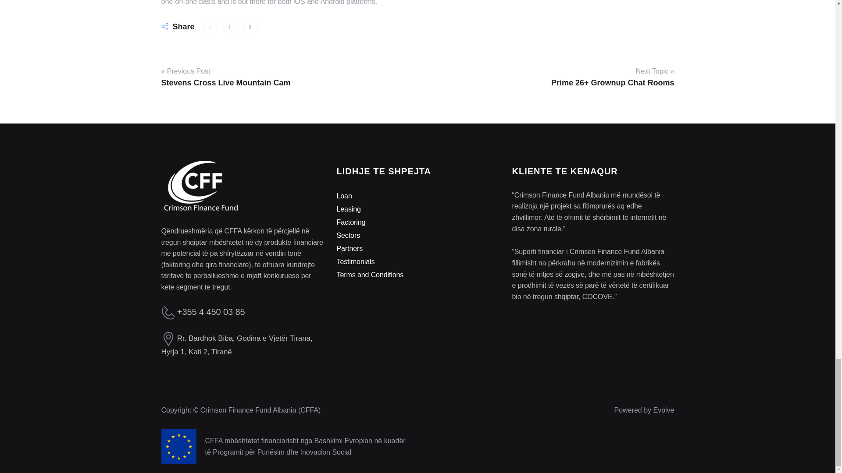  I want to click on Factoring, so click(351, 222).